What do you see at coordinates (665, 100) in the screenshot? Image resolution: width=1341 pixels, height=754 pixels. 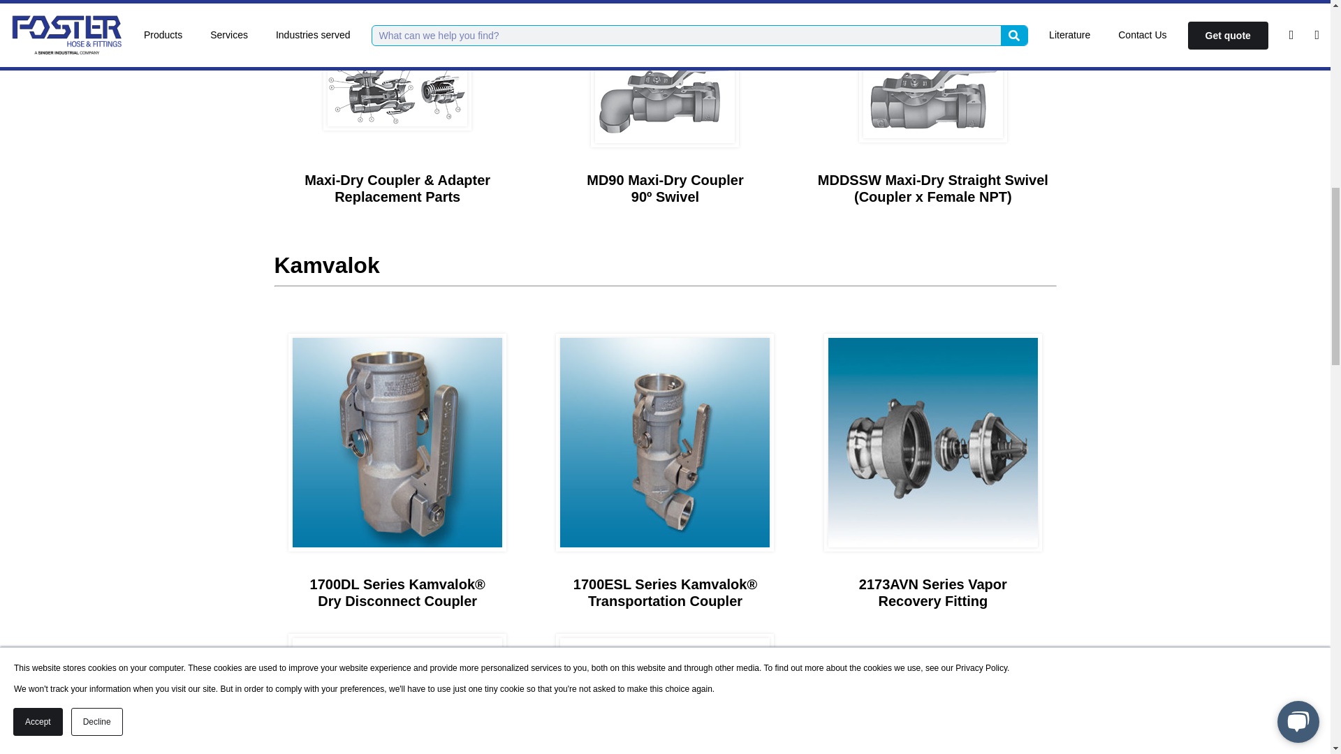 I see `a1212` at bounding box center [665, 100].